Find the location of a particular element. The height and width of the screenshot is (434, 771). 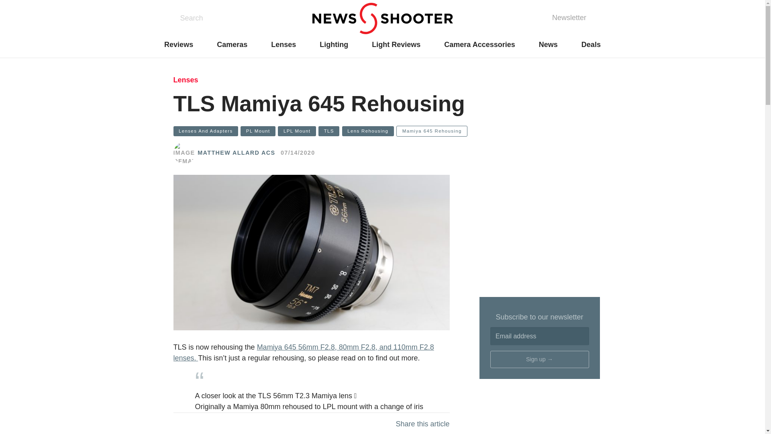

Lenses And Adapters is located at coordinates (206, 131).